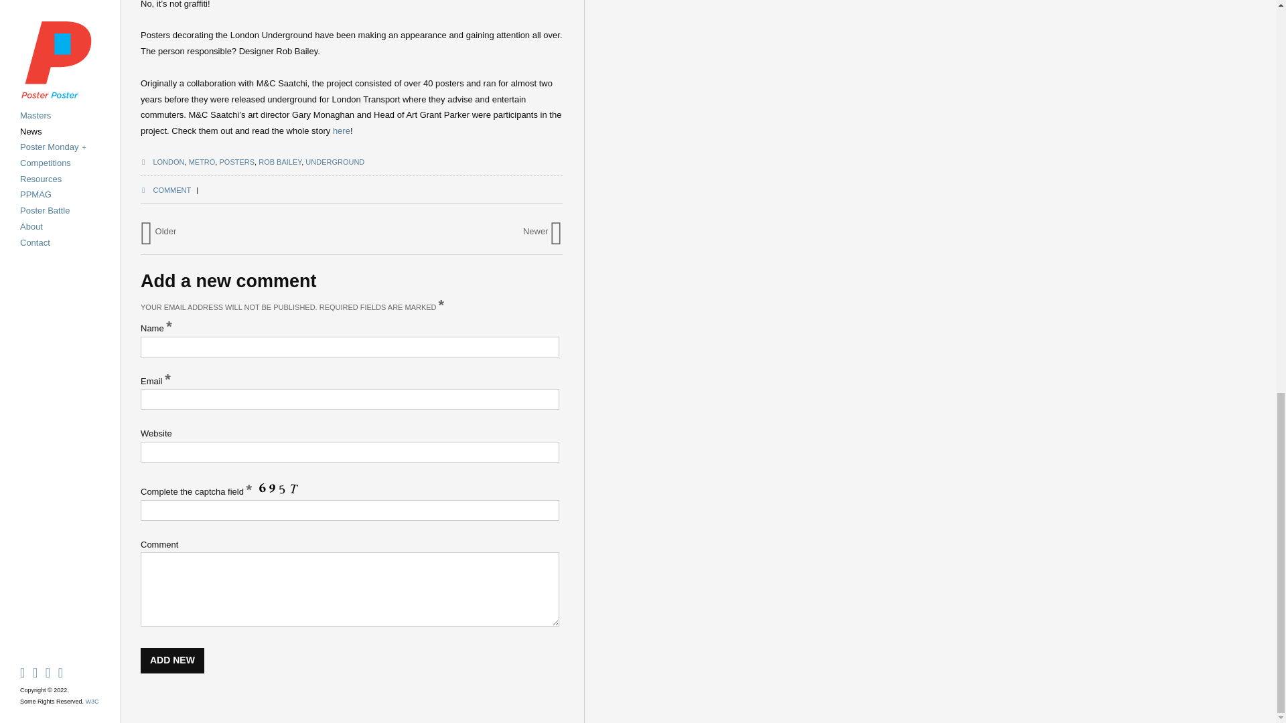  Describe the element at coordinates (172, 660) in the screenshot. I see `Add new` at that location.